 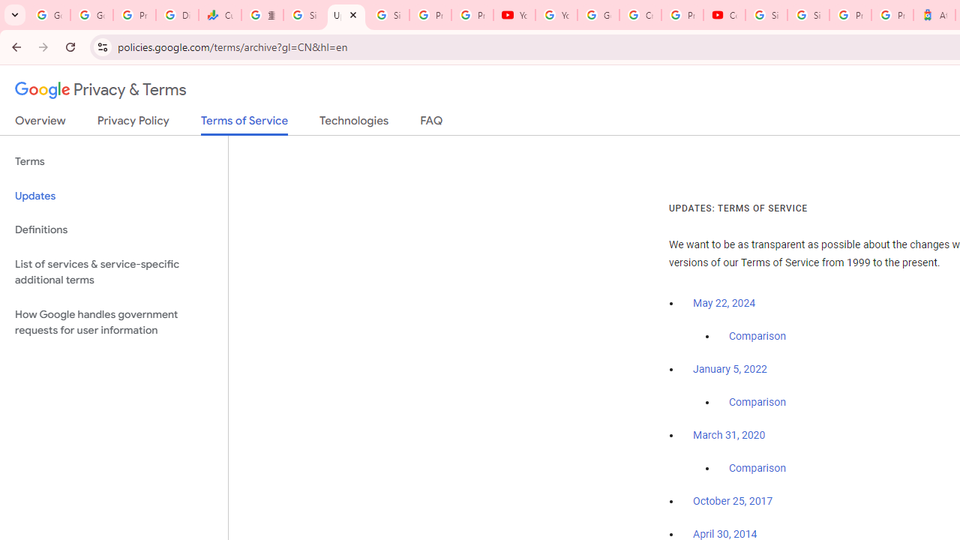 What do you see at coordinates (724, 303) in the screenshot?
I see `May 22, 2024` at bounding box center [724, 303].